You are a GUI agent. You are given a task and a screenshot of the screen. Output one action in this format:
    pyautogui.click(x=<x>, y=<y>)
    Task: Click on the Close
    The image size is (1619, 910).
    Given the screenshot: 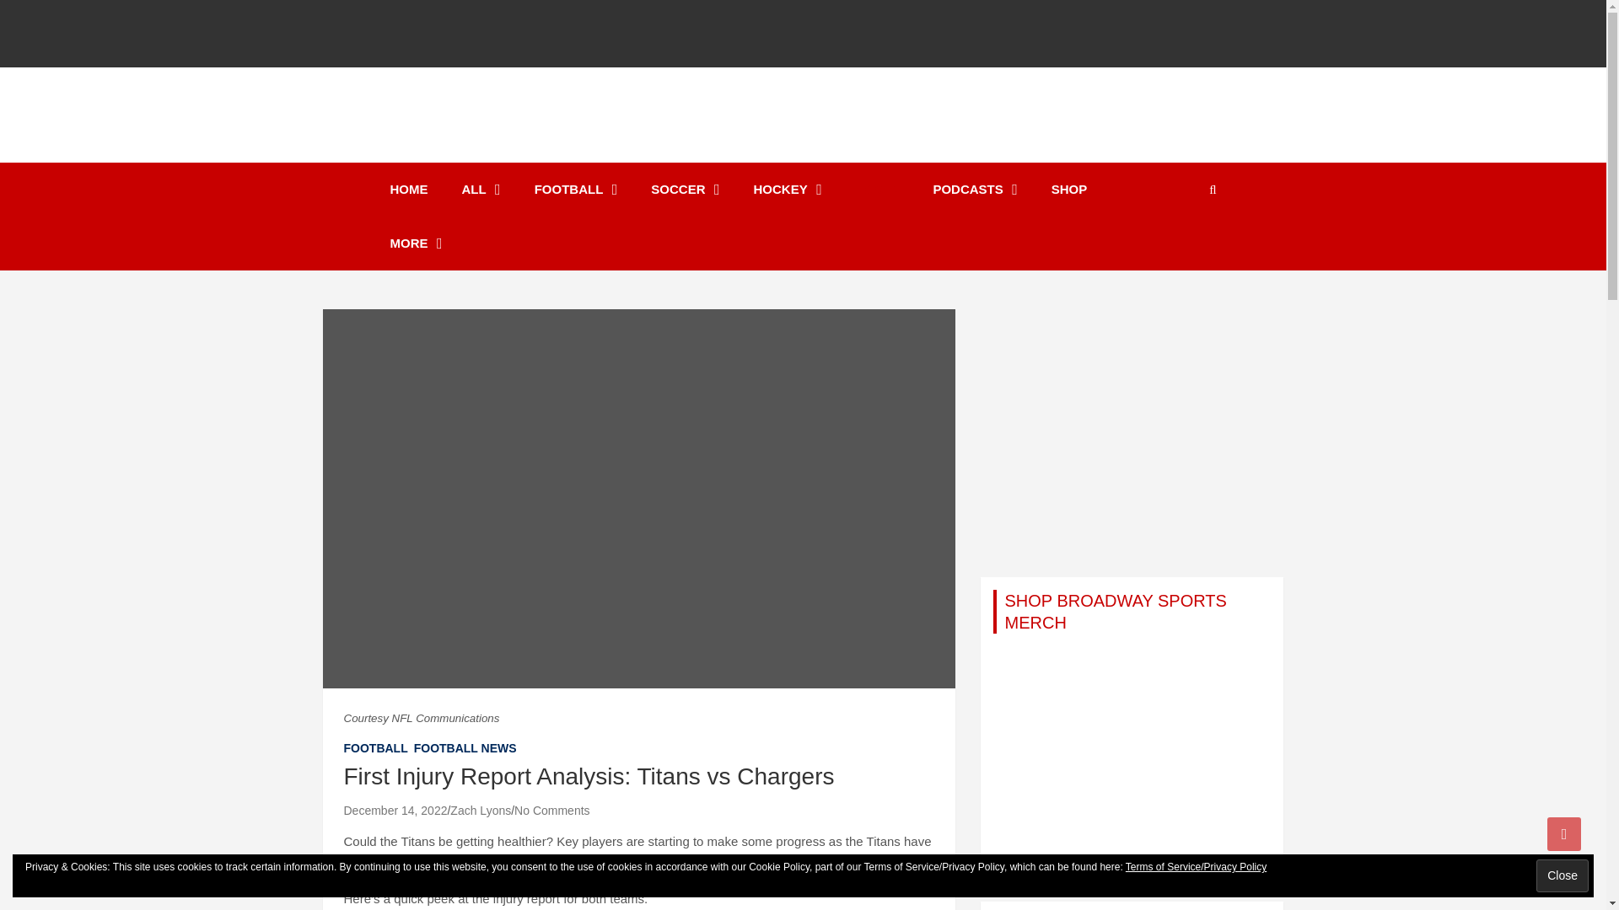 What is the action you would take?
    pyautogui.click(x=1562, y=875)
    